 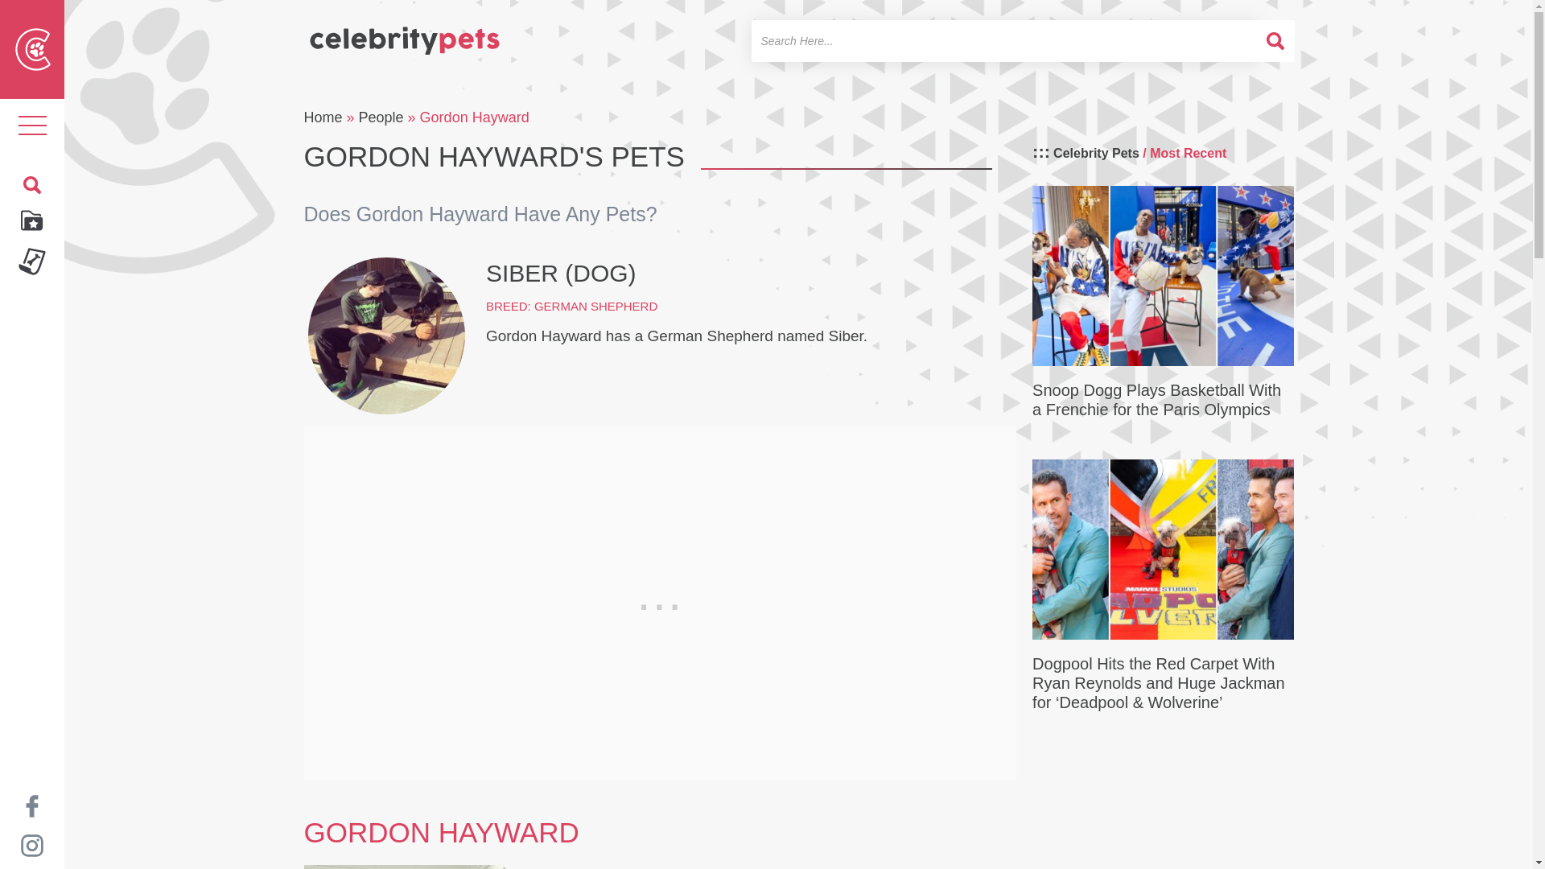 I want to click on Celebrty Pets, so click(x=404, y=34).